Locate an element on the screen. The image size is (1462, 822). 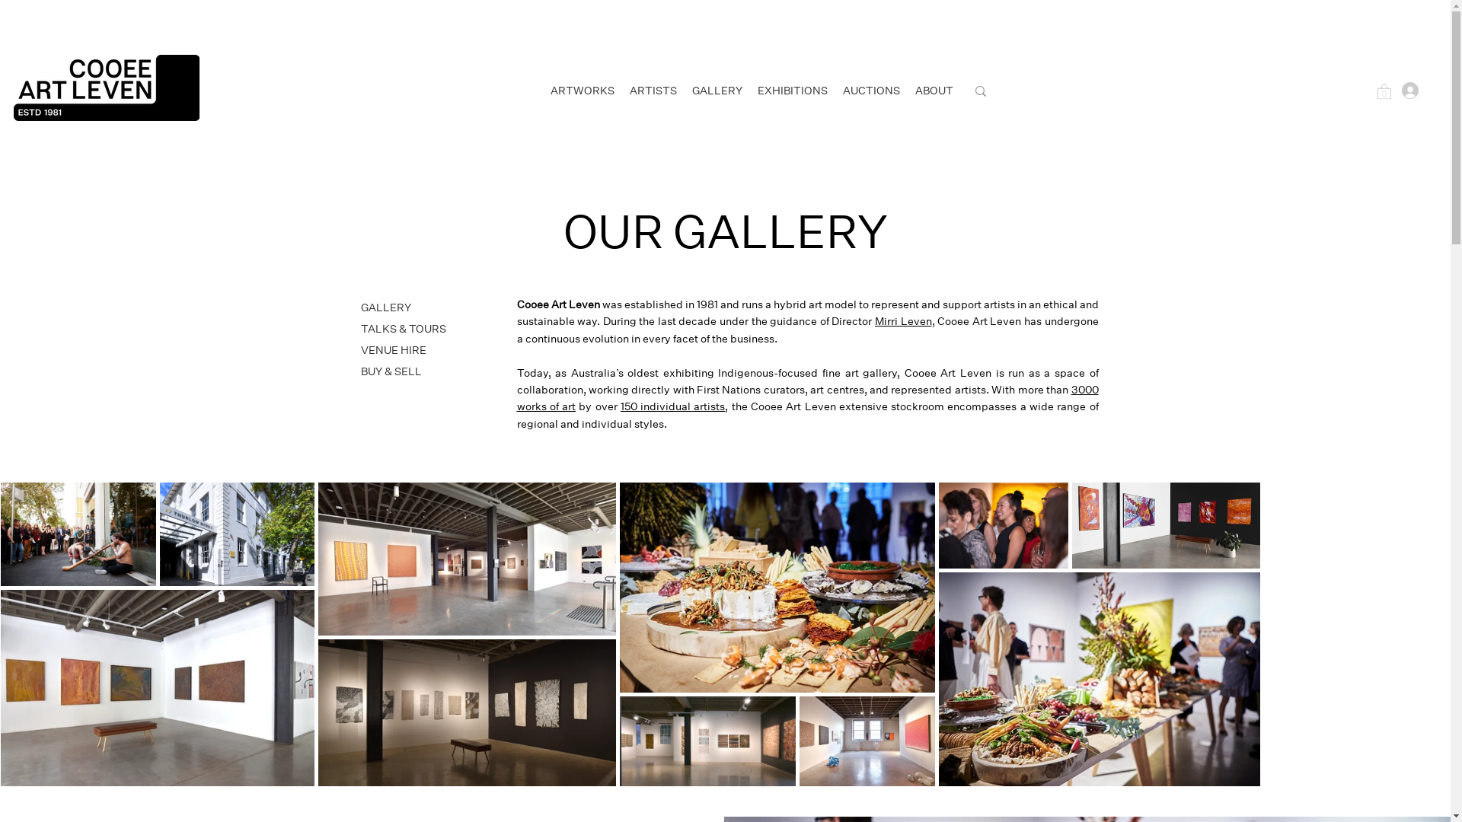
150 individual artists is located at coordinates (673, 406).